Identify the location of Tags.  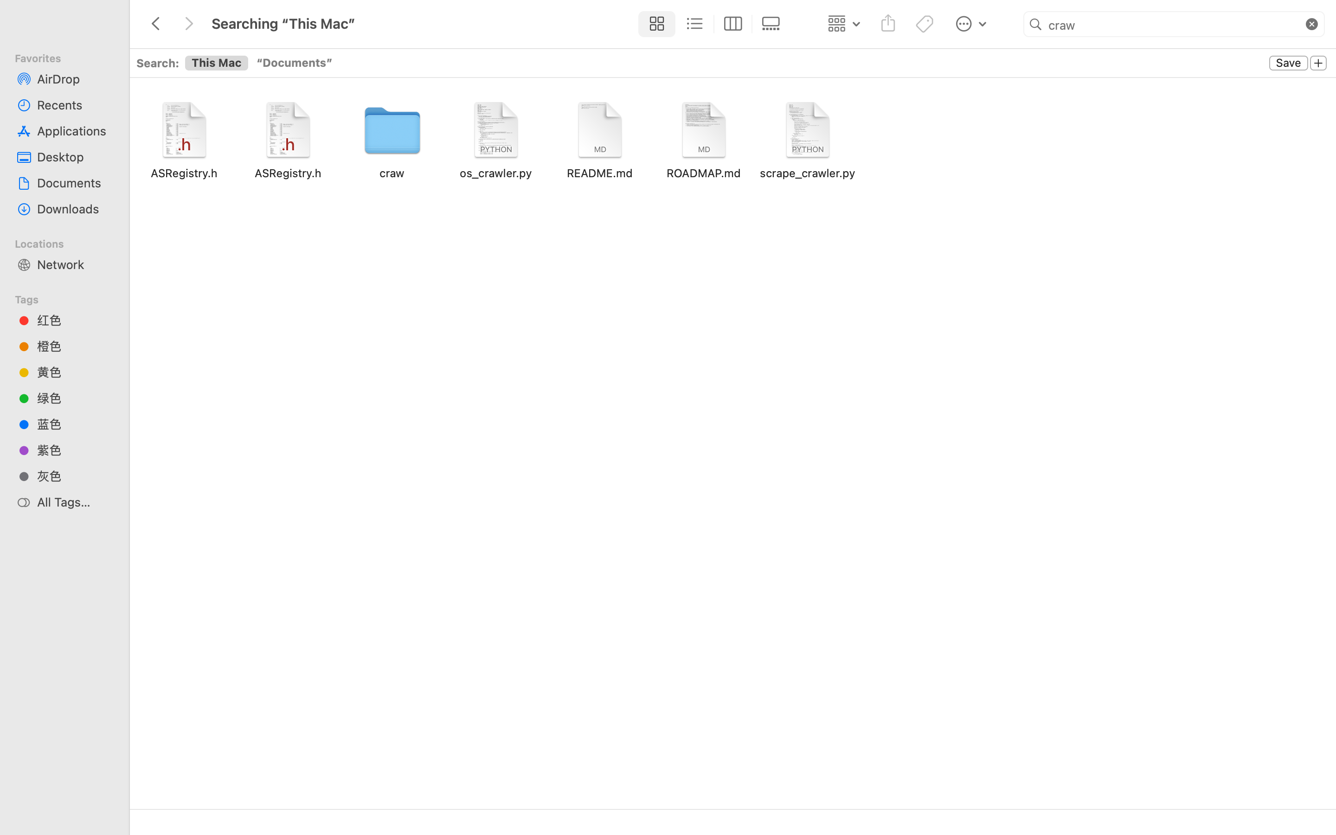
(70, 298).